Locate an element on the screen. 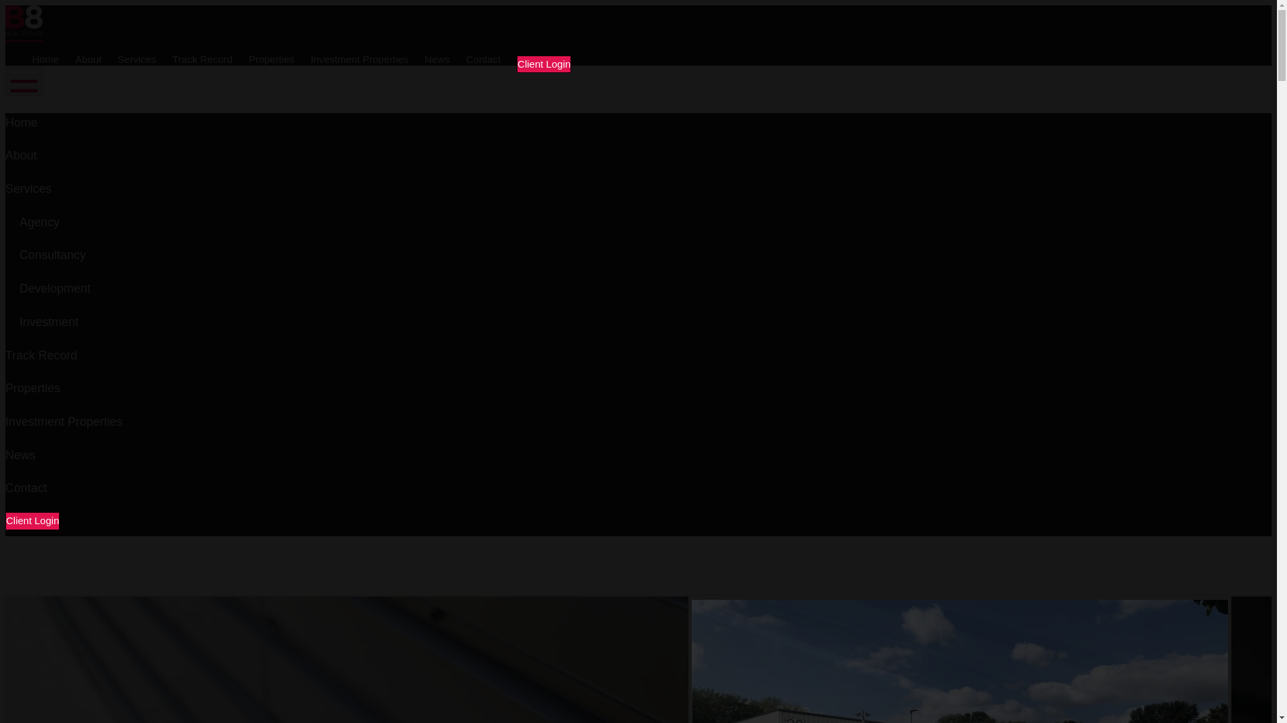 The height and width of the screenshot is (723, 1287). Agency is located at coordinates (39, 222).